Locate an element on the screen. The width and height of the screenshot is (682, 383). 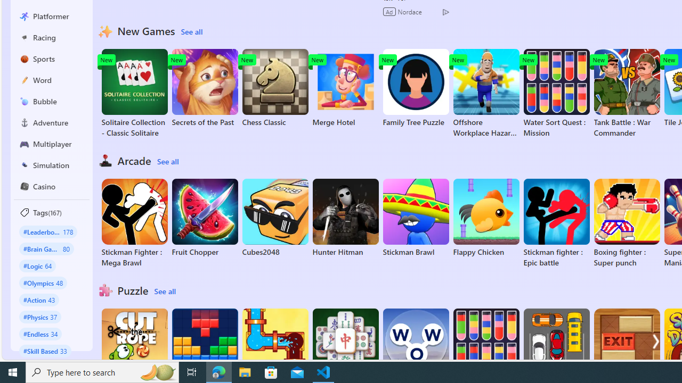
Secrets of the Past is located at coordinates (205, 88).